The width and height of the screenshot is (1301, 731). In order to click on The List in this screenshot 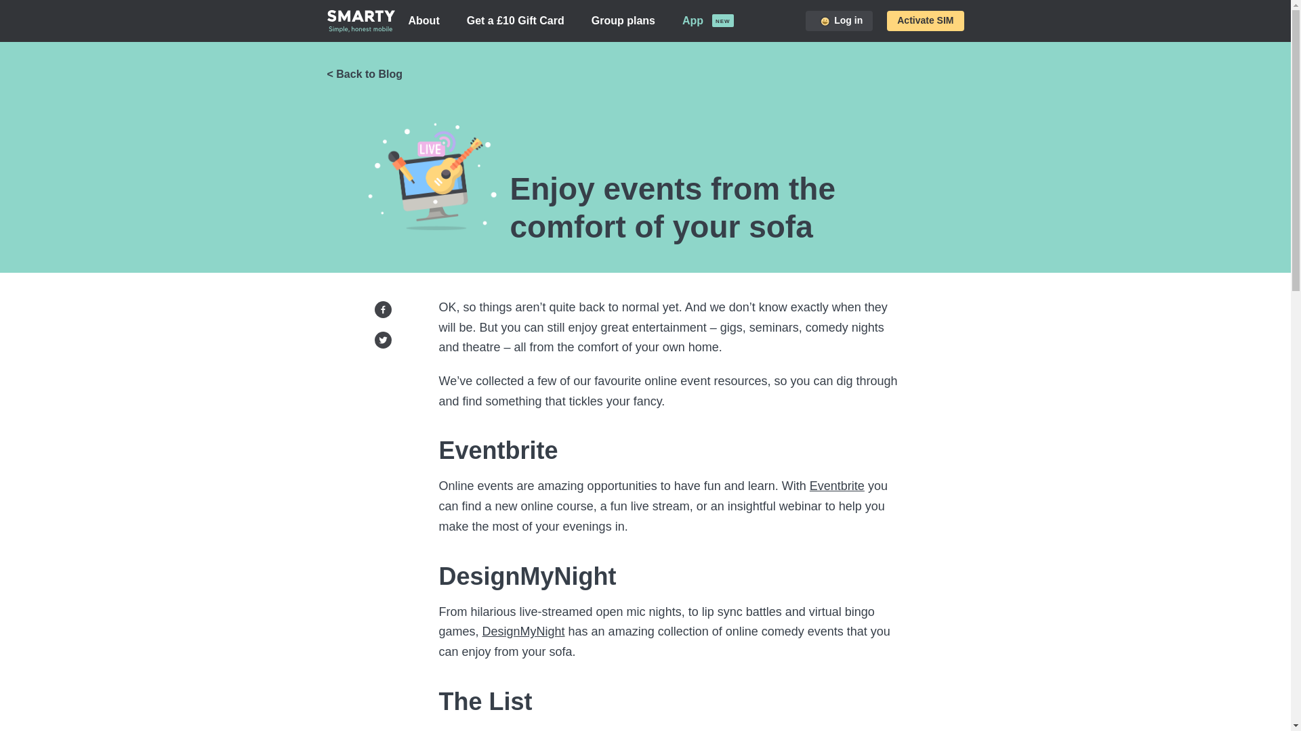, I will do `click(461, 730)`.